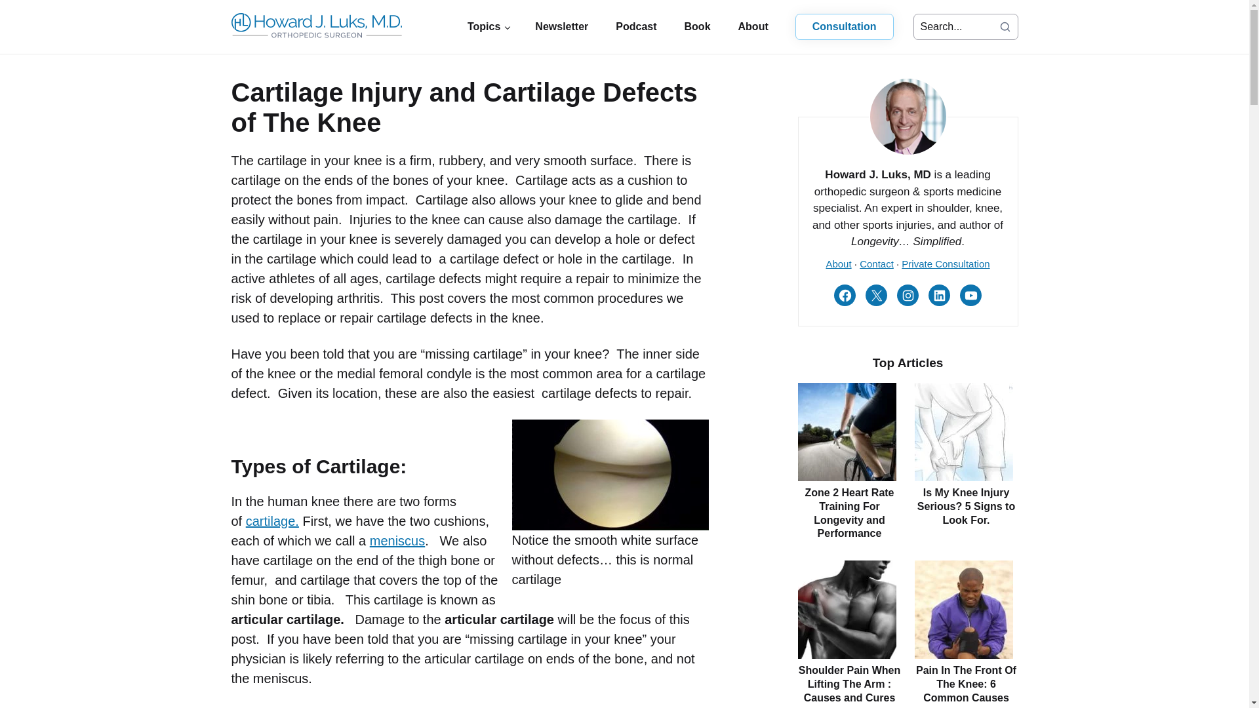  I want to click on Topics, so click(487, 26).